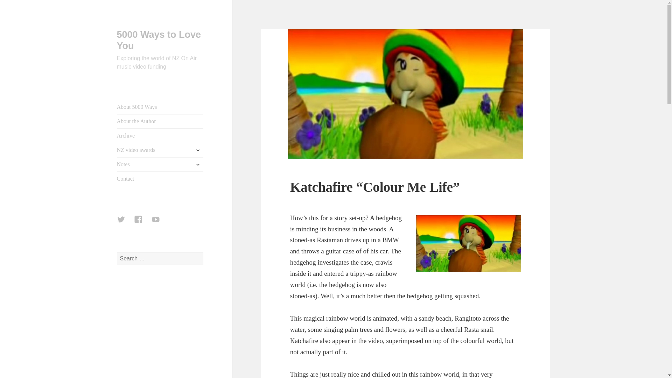  What do you see at coordinates (125, 223) in the screenshot?
I see `Twitter` at bounding box center [125, 223].